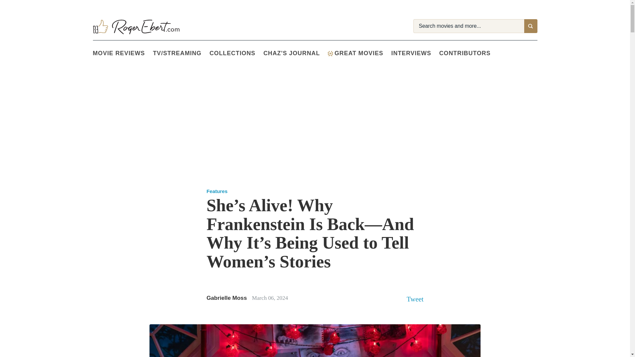 The image size is (635, 357). I want to click on Great Movies, so click(330, 54).